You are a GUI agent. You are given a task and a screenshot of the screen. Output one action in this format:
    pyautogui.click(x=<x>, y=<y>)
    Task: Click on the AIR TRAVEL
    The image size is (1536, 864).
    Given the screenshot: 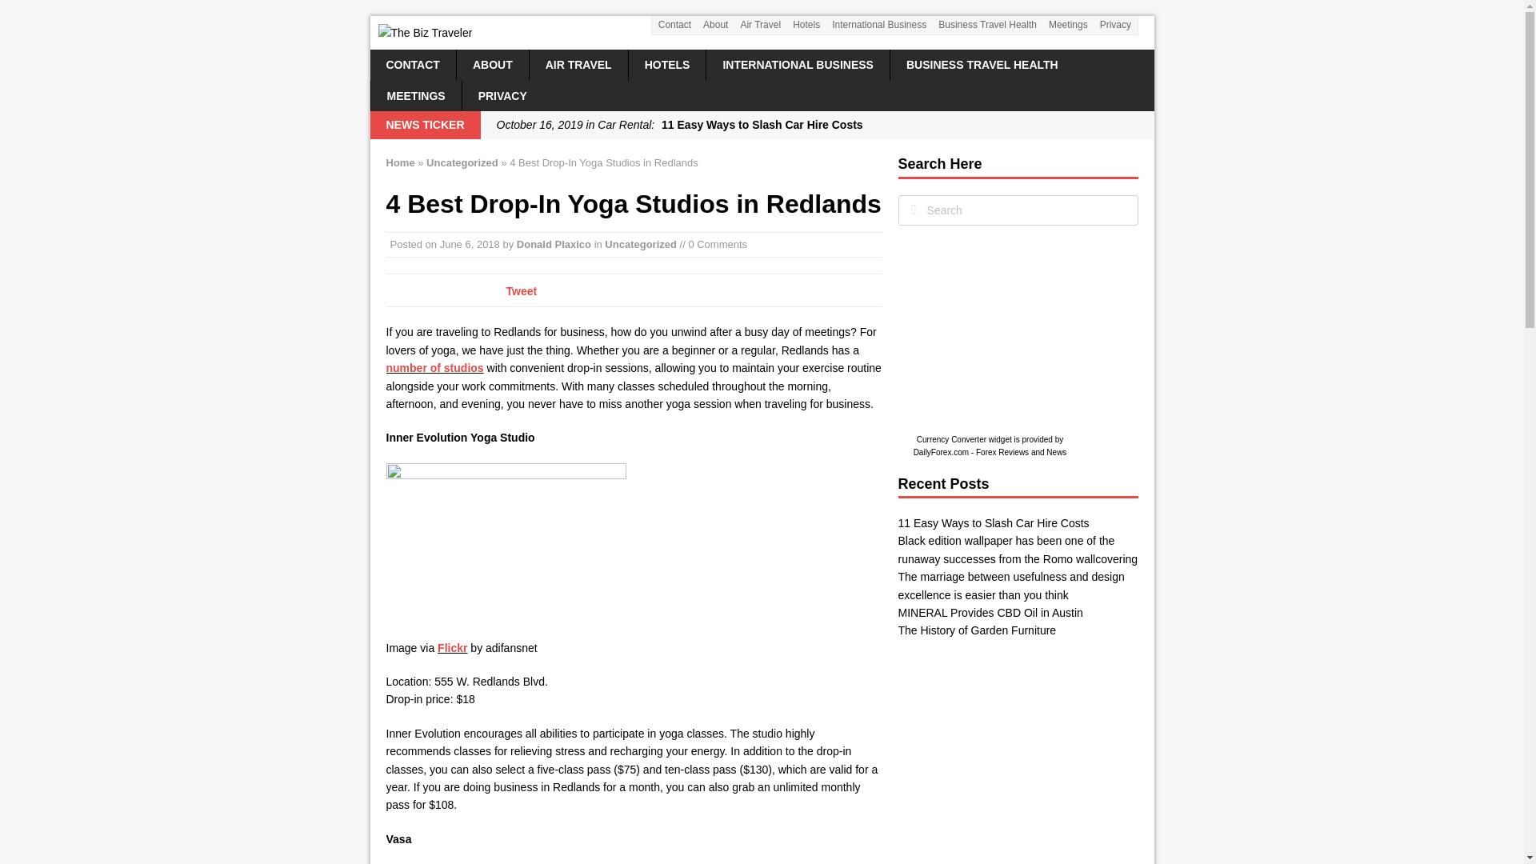 What is the action you would take?
    pyautogui.click(x=579, y=64)
    